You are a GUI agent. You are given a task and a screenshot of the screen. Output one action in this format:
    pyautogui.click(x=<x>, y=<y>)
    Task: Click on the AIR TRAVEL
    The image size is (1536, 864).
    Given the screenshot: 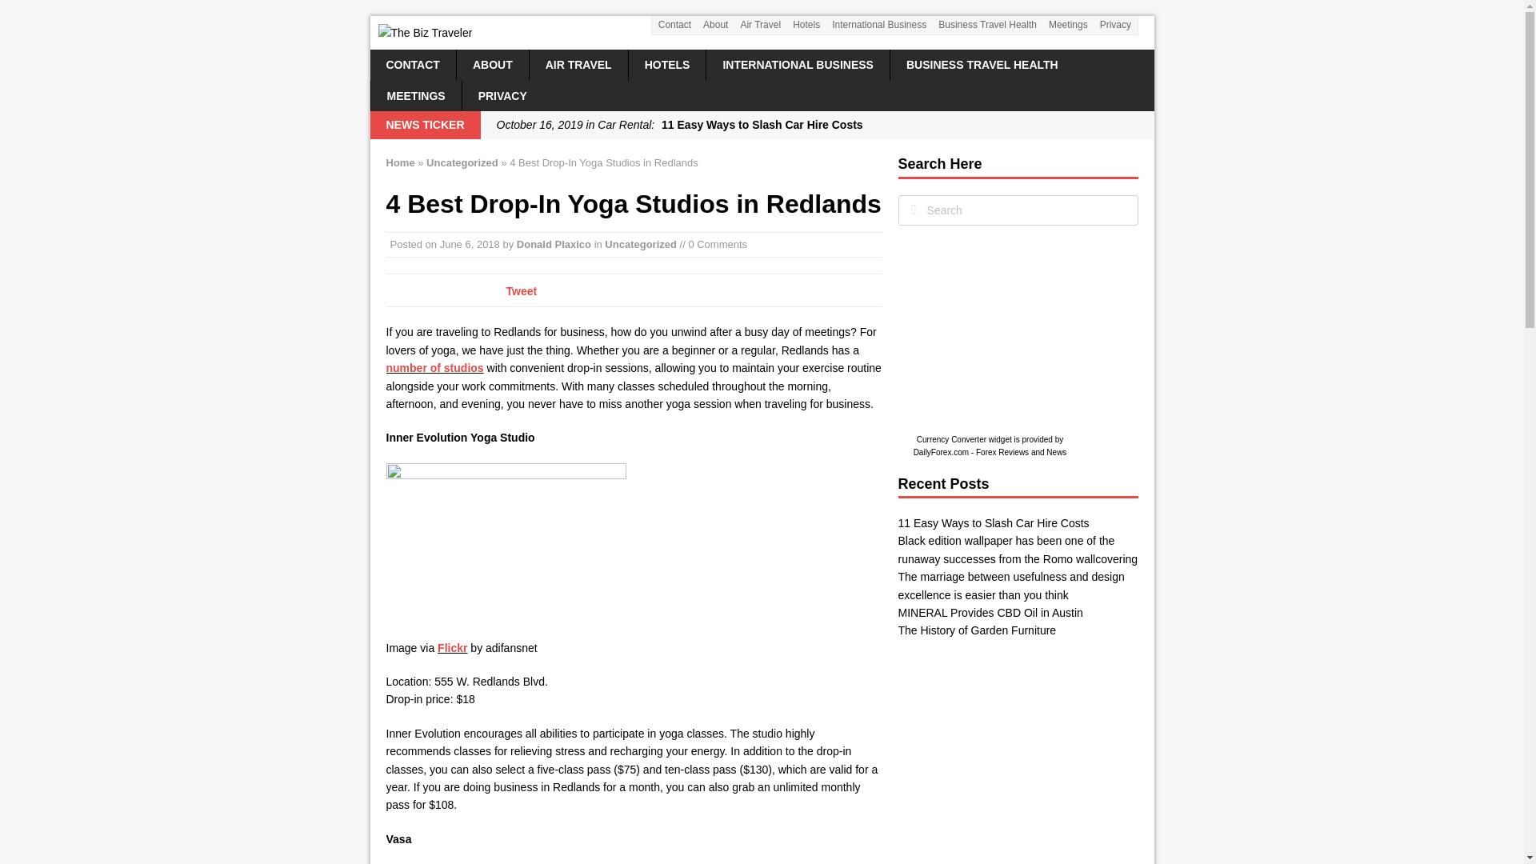 What is the action you would take?
    pyautogui.click(x=579, y=64)
    